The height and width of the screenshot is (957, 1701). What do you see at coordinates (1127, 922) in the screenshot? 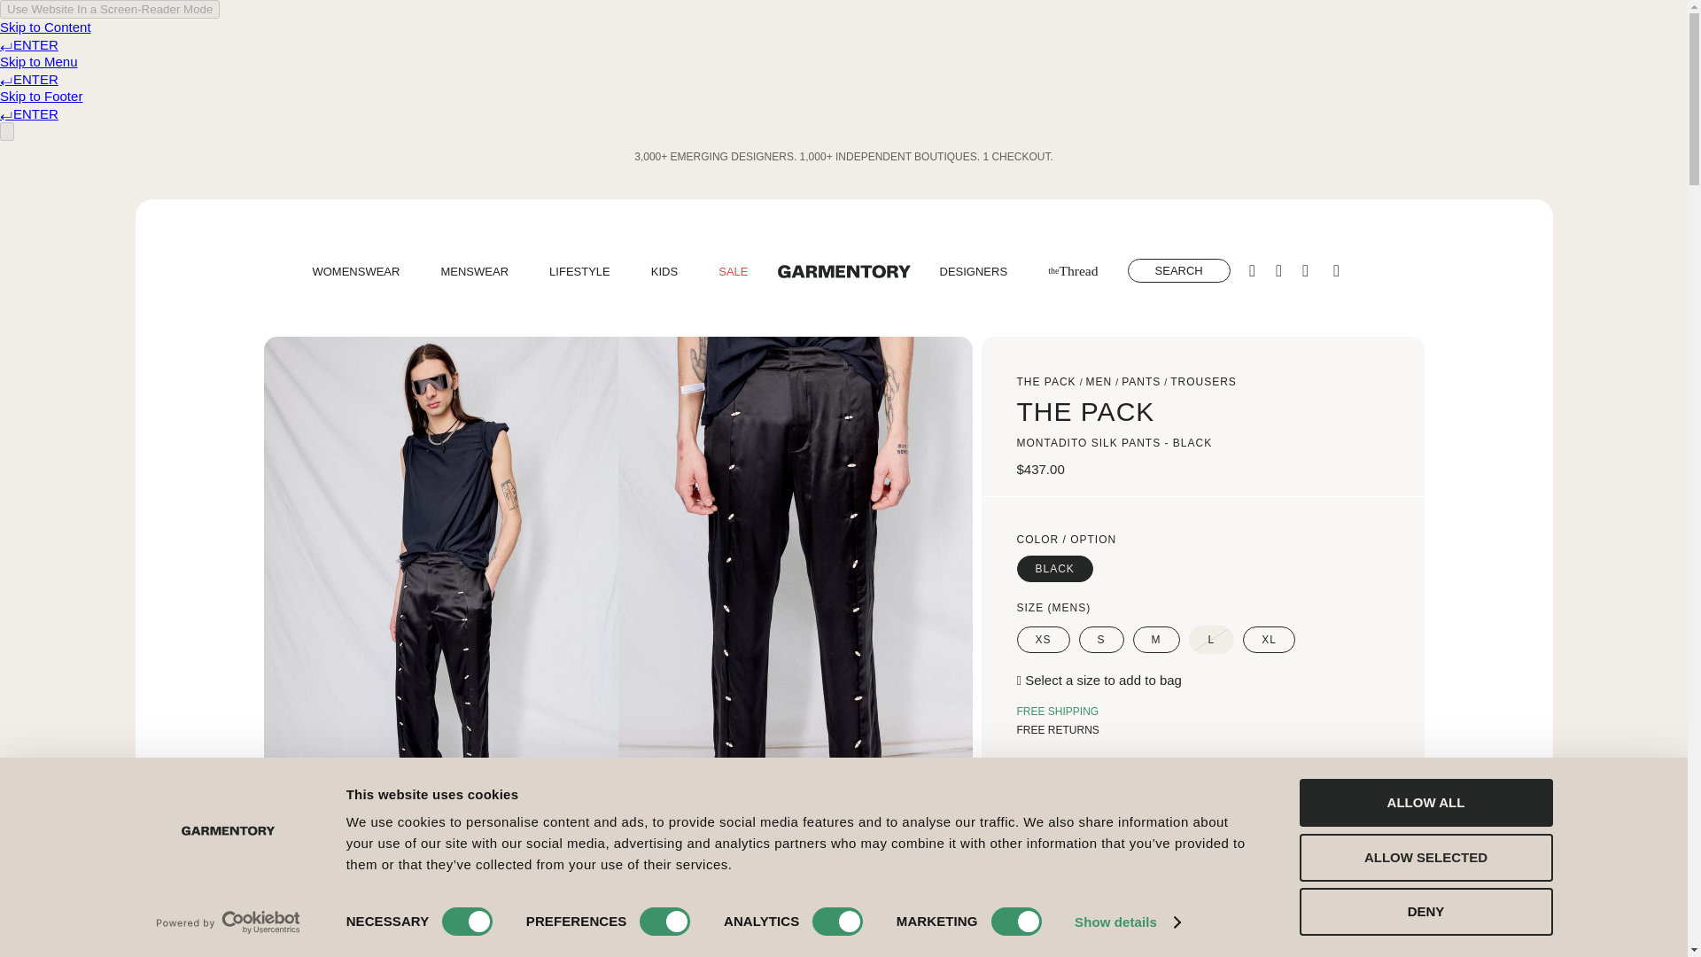
I see `Show details` at bounding box center [1127, 922].